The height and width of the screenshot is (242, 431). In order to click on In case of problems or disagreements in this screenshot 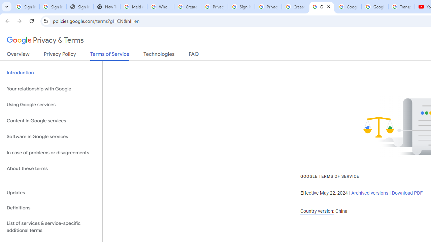, I will do `click(51, 153)`.